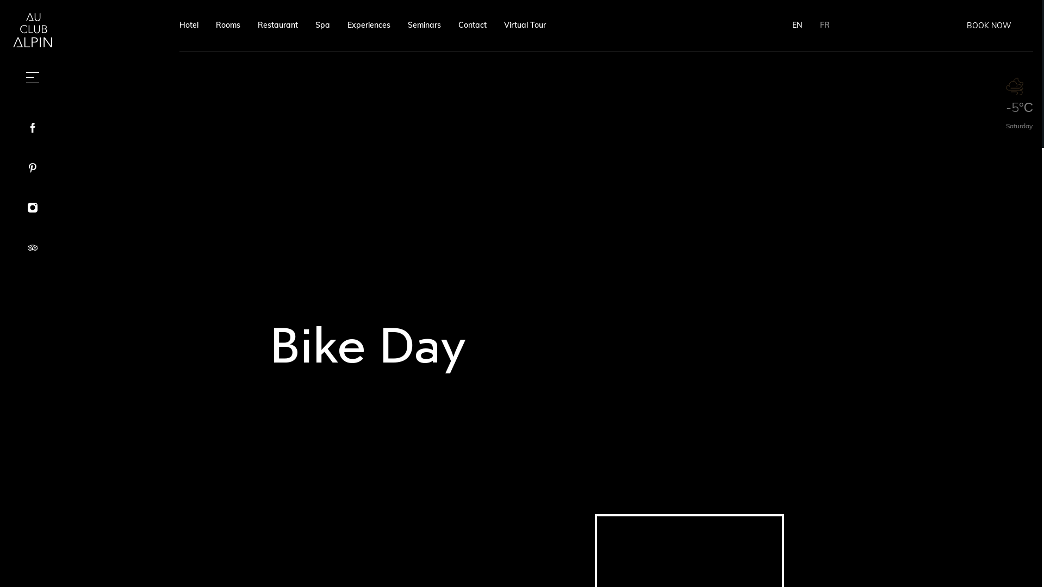  Describe the element at coordinates (189, 25) in the screenshot. I see `Hotel` at that location.